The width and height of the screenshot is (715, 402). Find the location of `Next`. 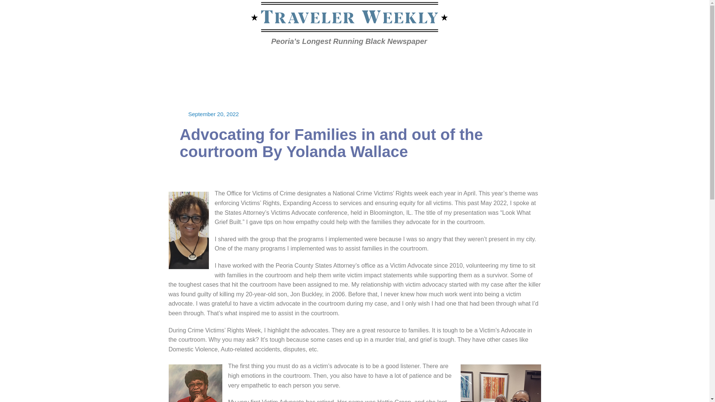

Next is located at coordinates (557, 61).